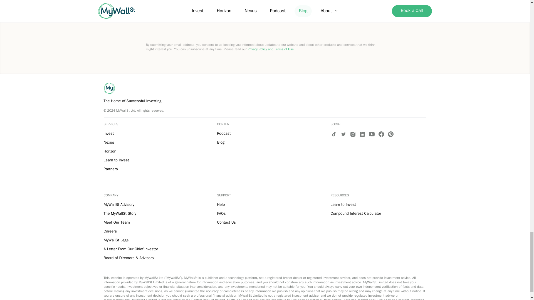 Image resolution: width=534 pixels, height=300 pixels. I want to click on Blog, so click(220, 142).